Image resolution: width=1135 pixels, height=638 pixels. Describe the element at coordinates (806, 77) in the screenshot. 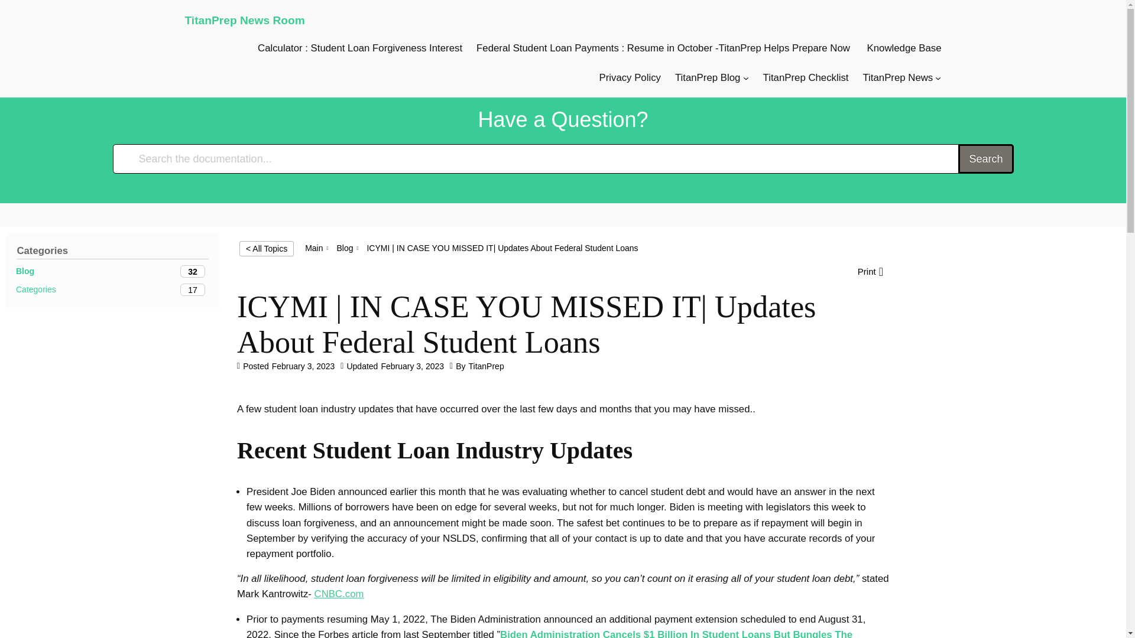

I see `Knowledge Base` at that location.